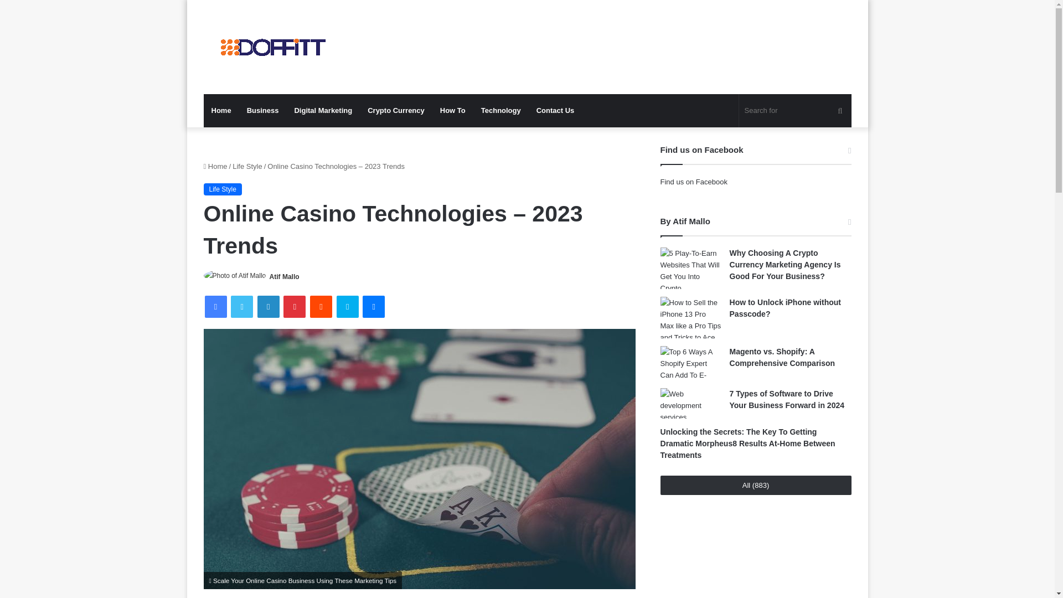  Describe the element at coordinates (373, 306) in the screenshot. I see `Messenger` at that location.